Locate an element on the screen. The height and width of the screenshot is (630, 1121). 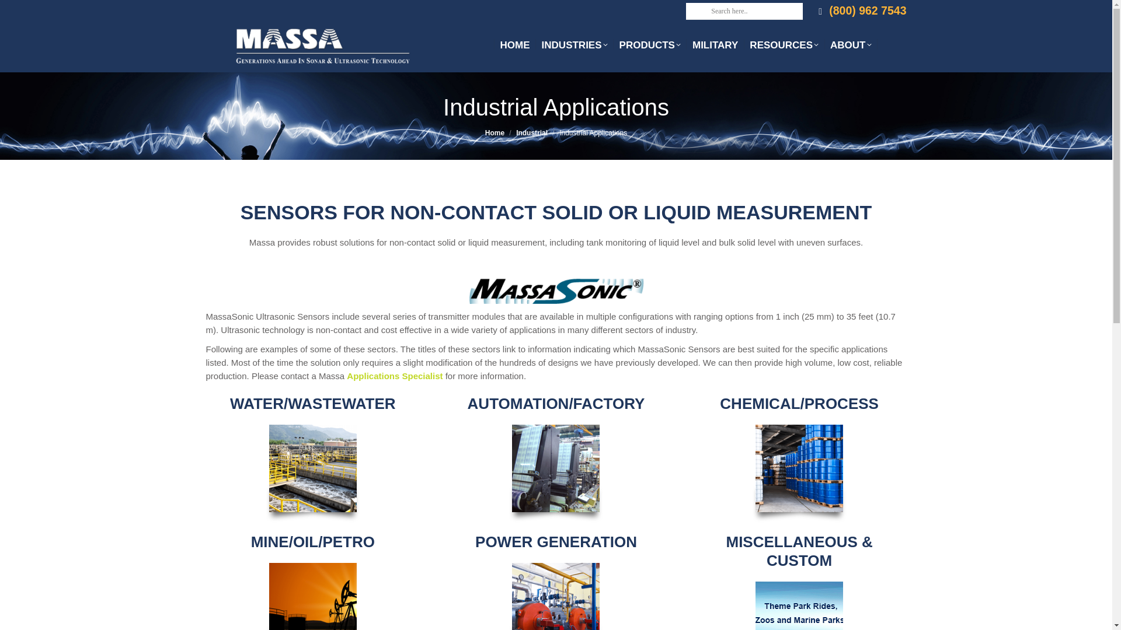
PRODUCTS is located at coordinates (649, 44).